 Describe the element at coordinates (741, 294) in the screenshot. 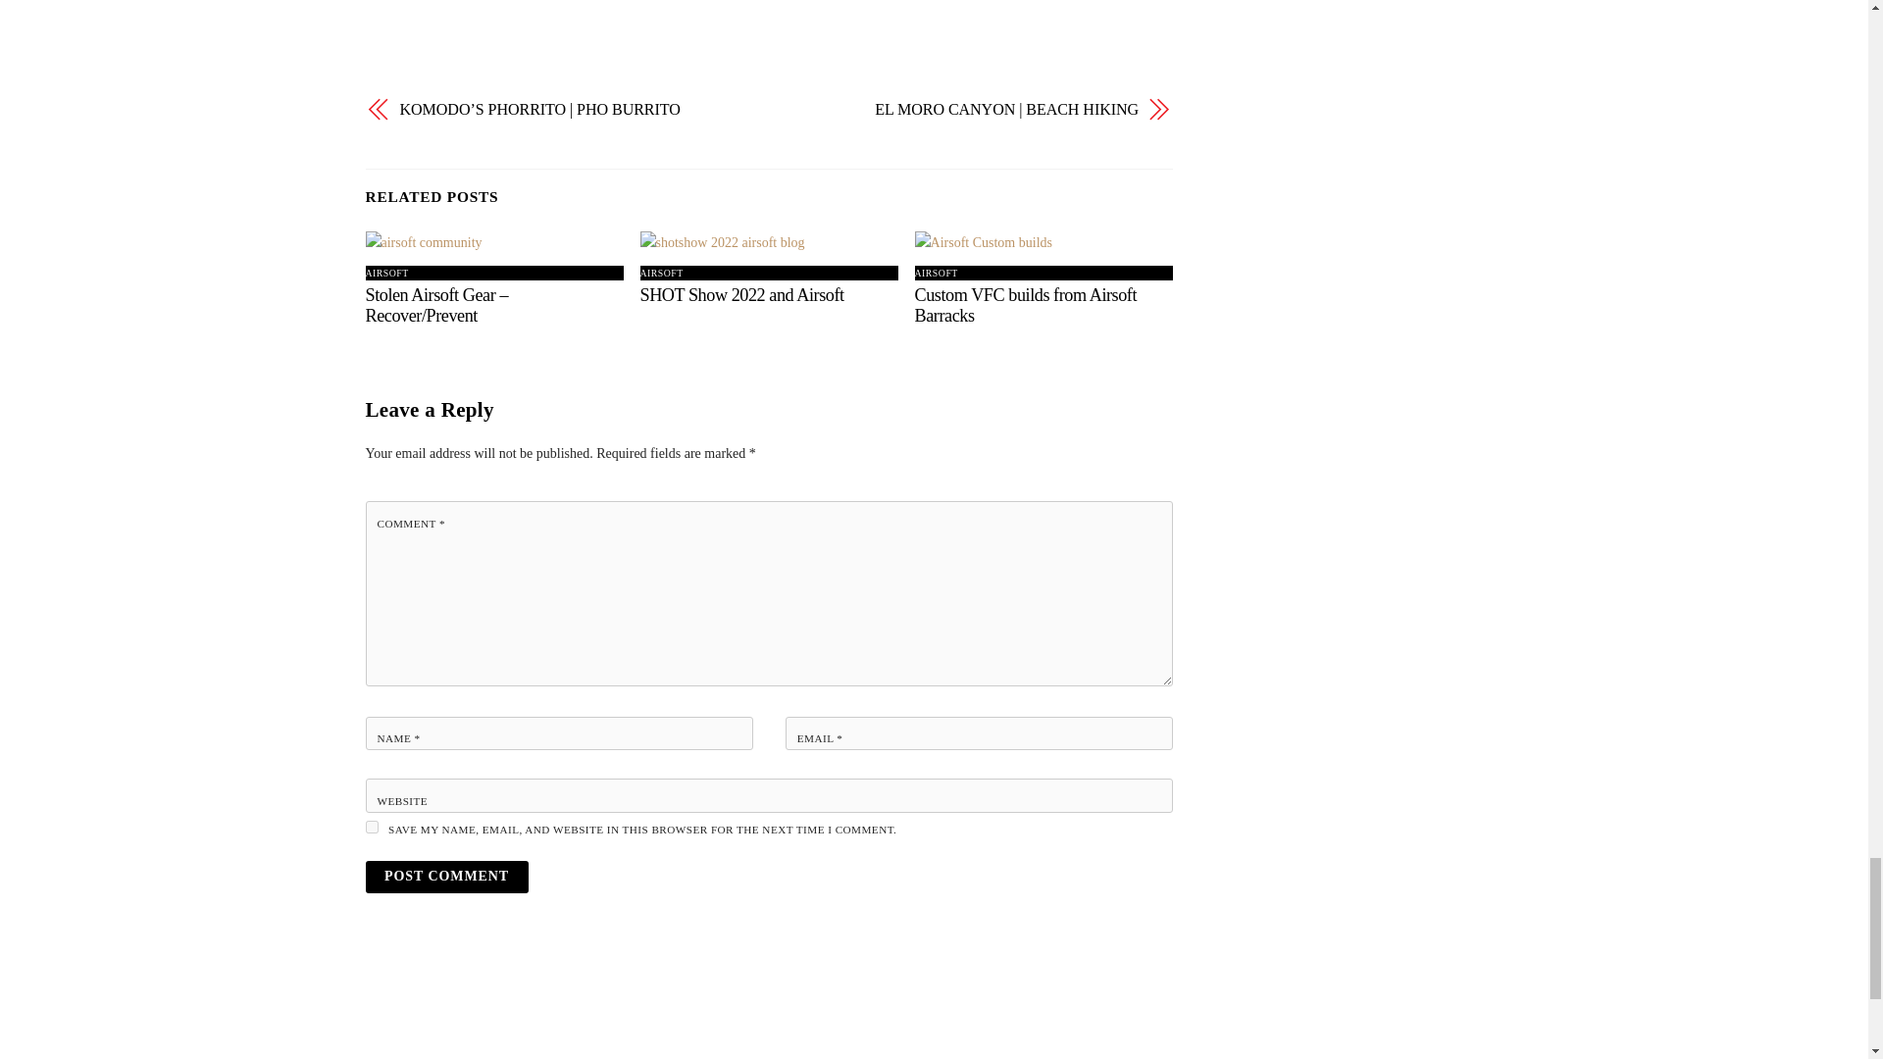

I see `SHOT Show 2022 and Airsoft` at that location.